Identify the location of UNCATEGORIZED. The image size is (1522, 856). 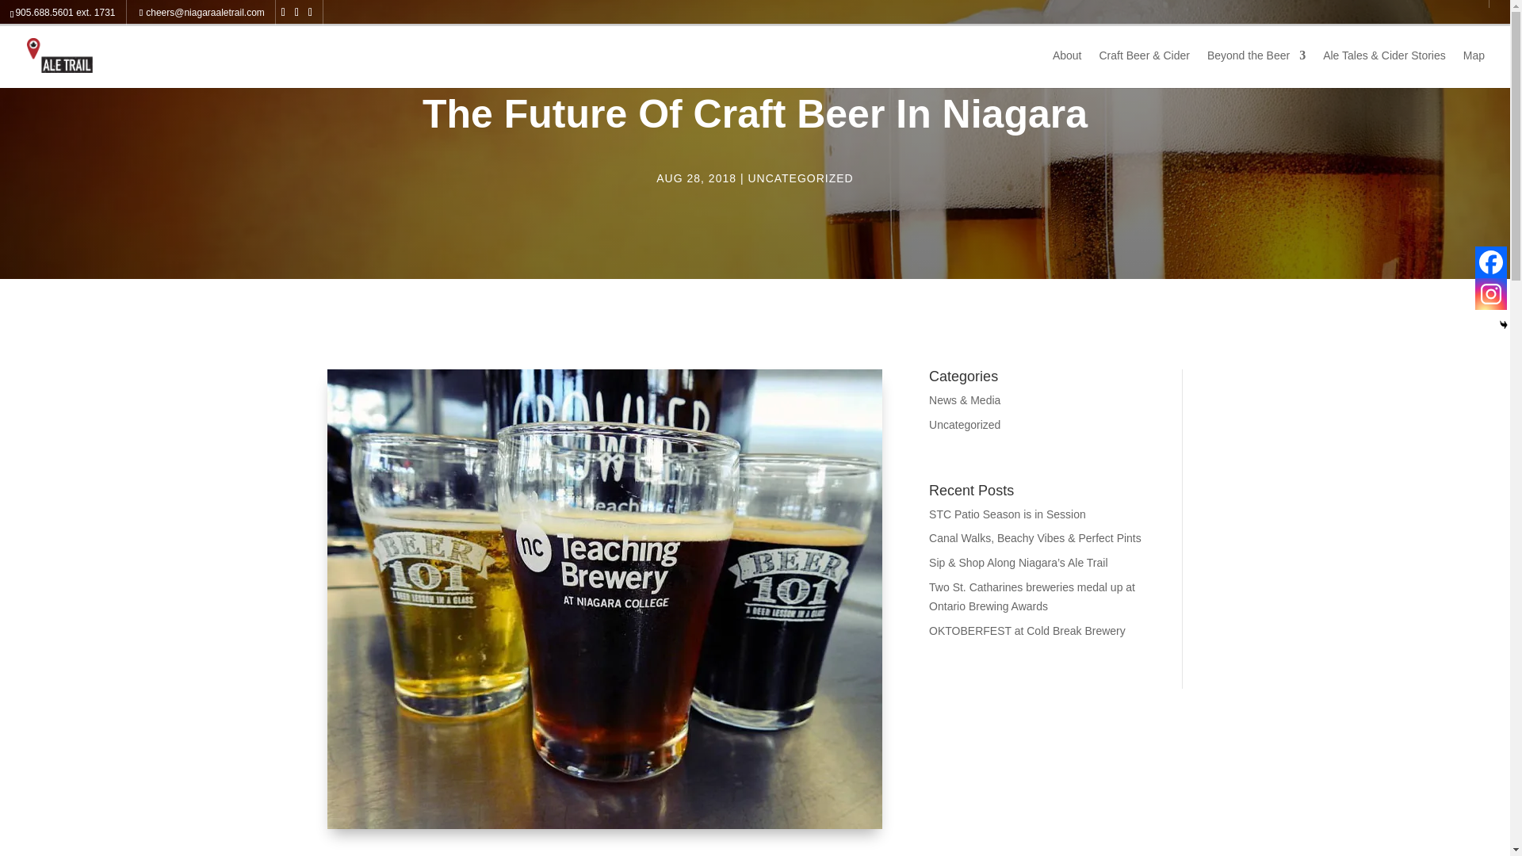
(799, 178).